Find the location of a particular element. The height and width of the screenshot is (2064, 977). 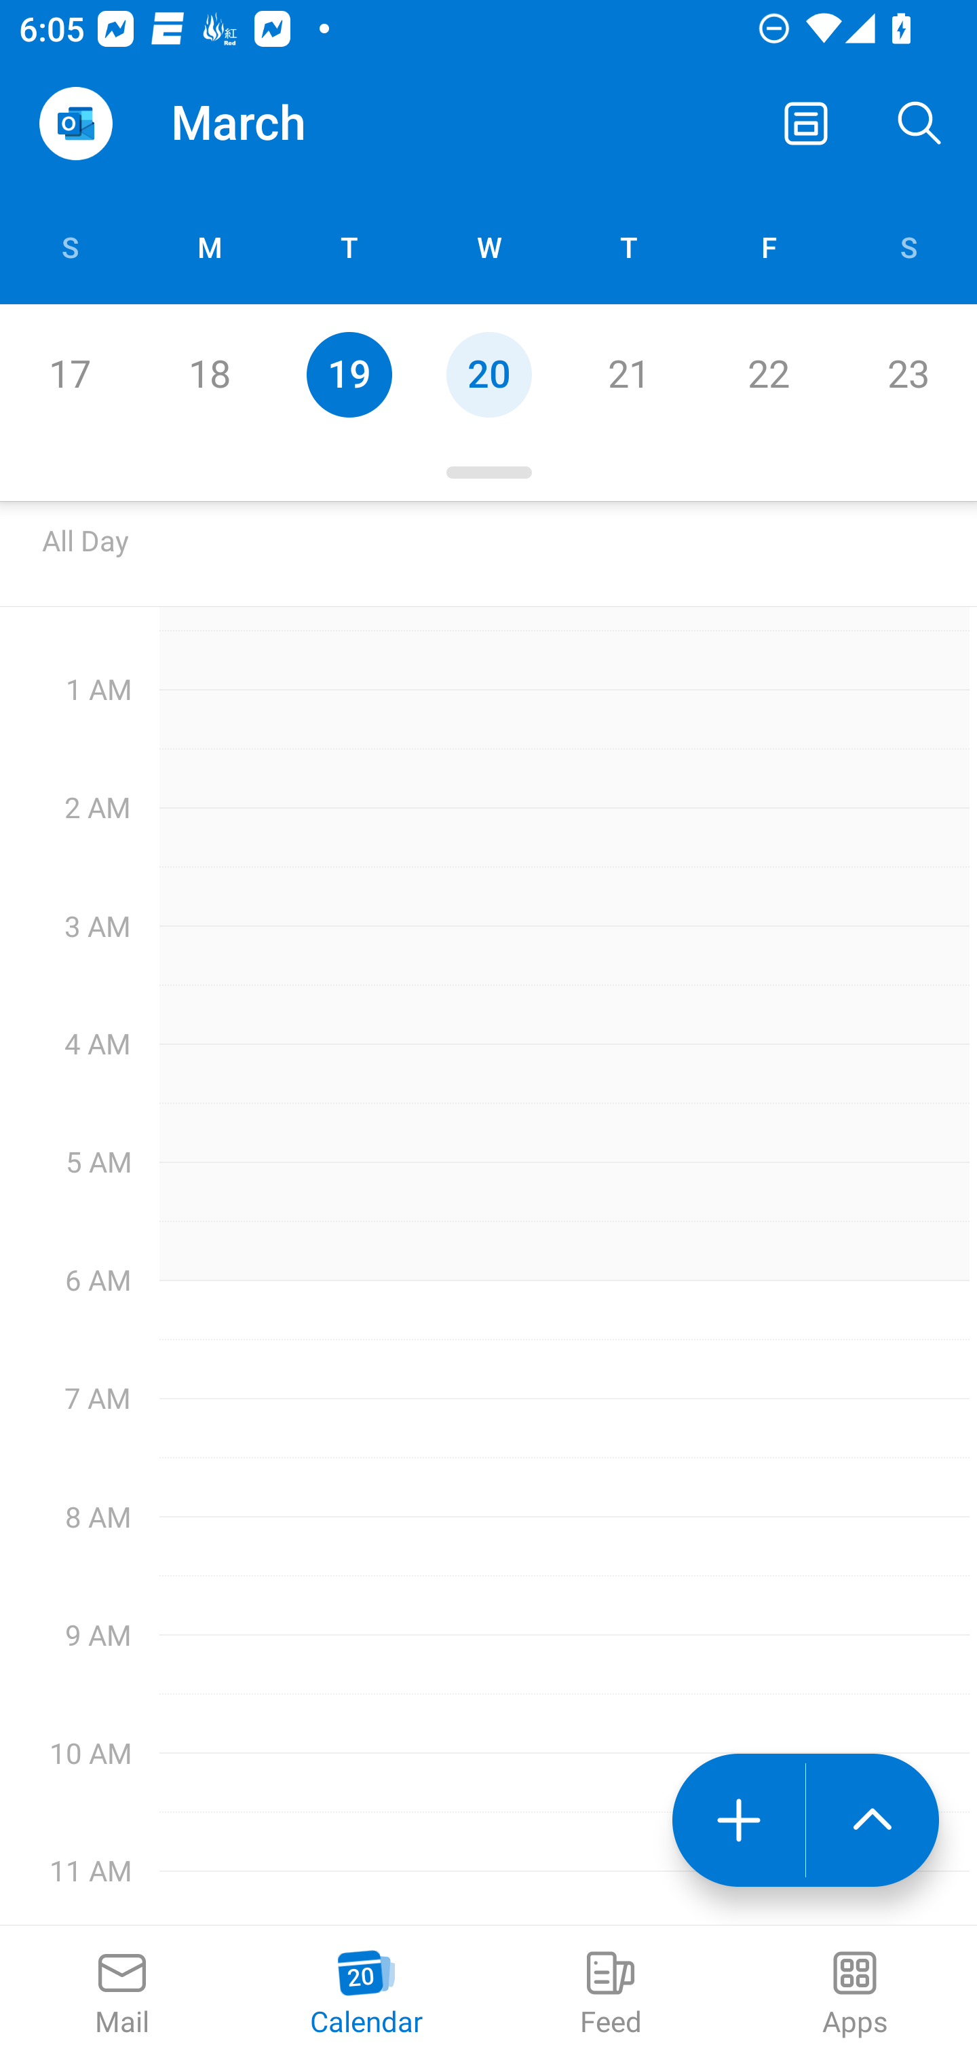

17 Sunday, March 17 is located at coordinates (69, 374).